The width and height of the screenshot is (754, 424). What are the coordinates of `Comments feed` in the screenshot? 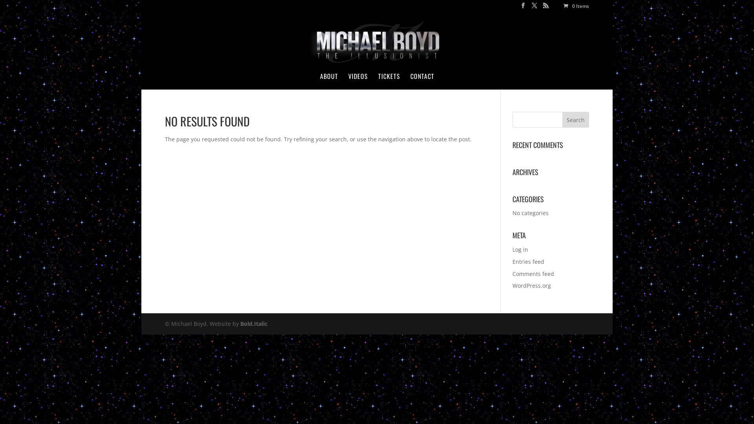 It's located at (533, 274).